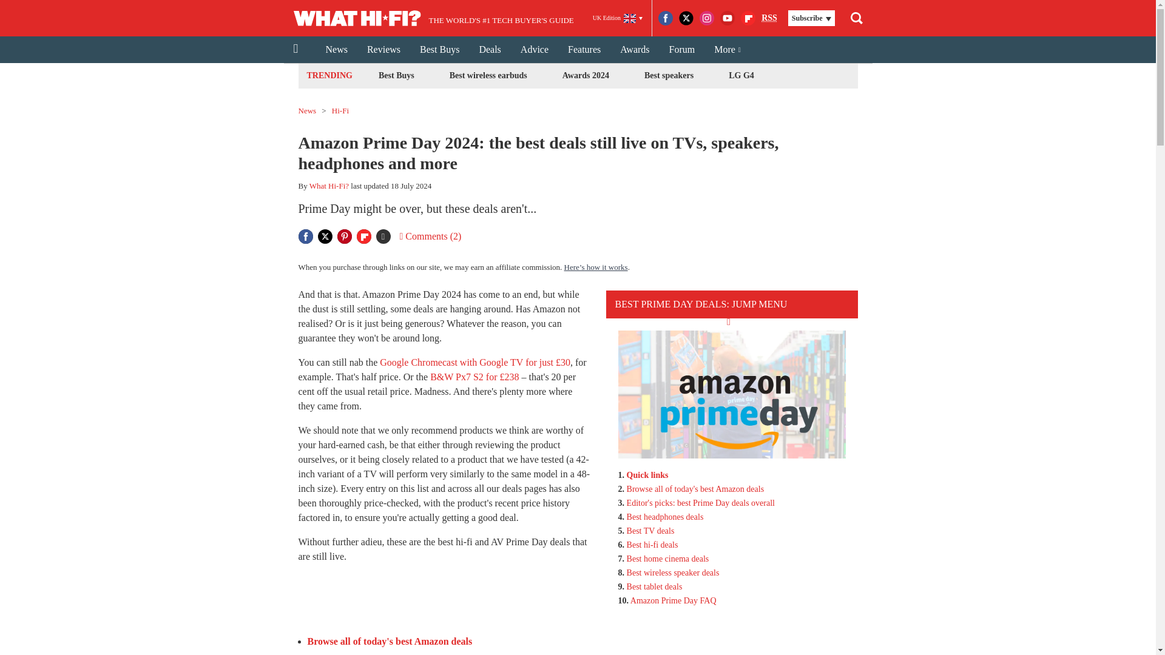 The image size is (1165, 655). I want to click on UK Edition, so click(618, 18).